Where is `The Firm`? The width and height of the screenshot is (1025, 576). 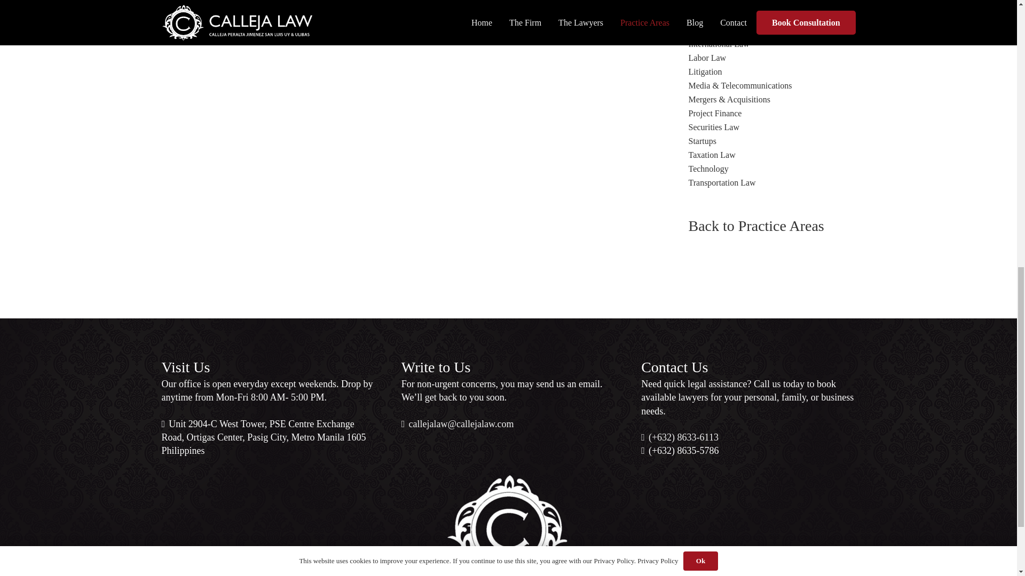
The Firm is located at coordinates (458, 423).